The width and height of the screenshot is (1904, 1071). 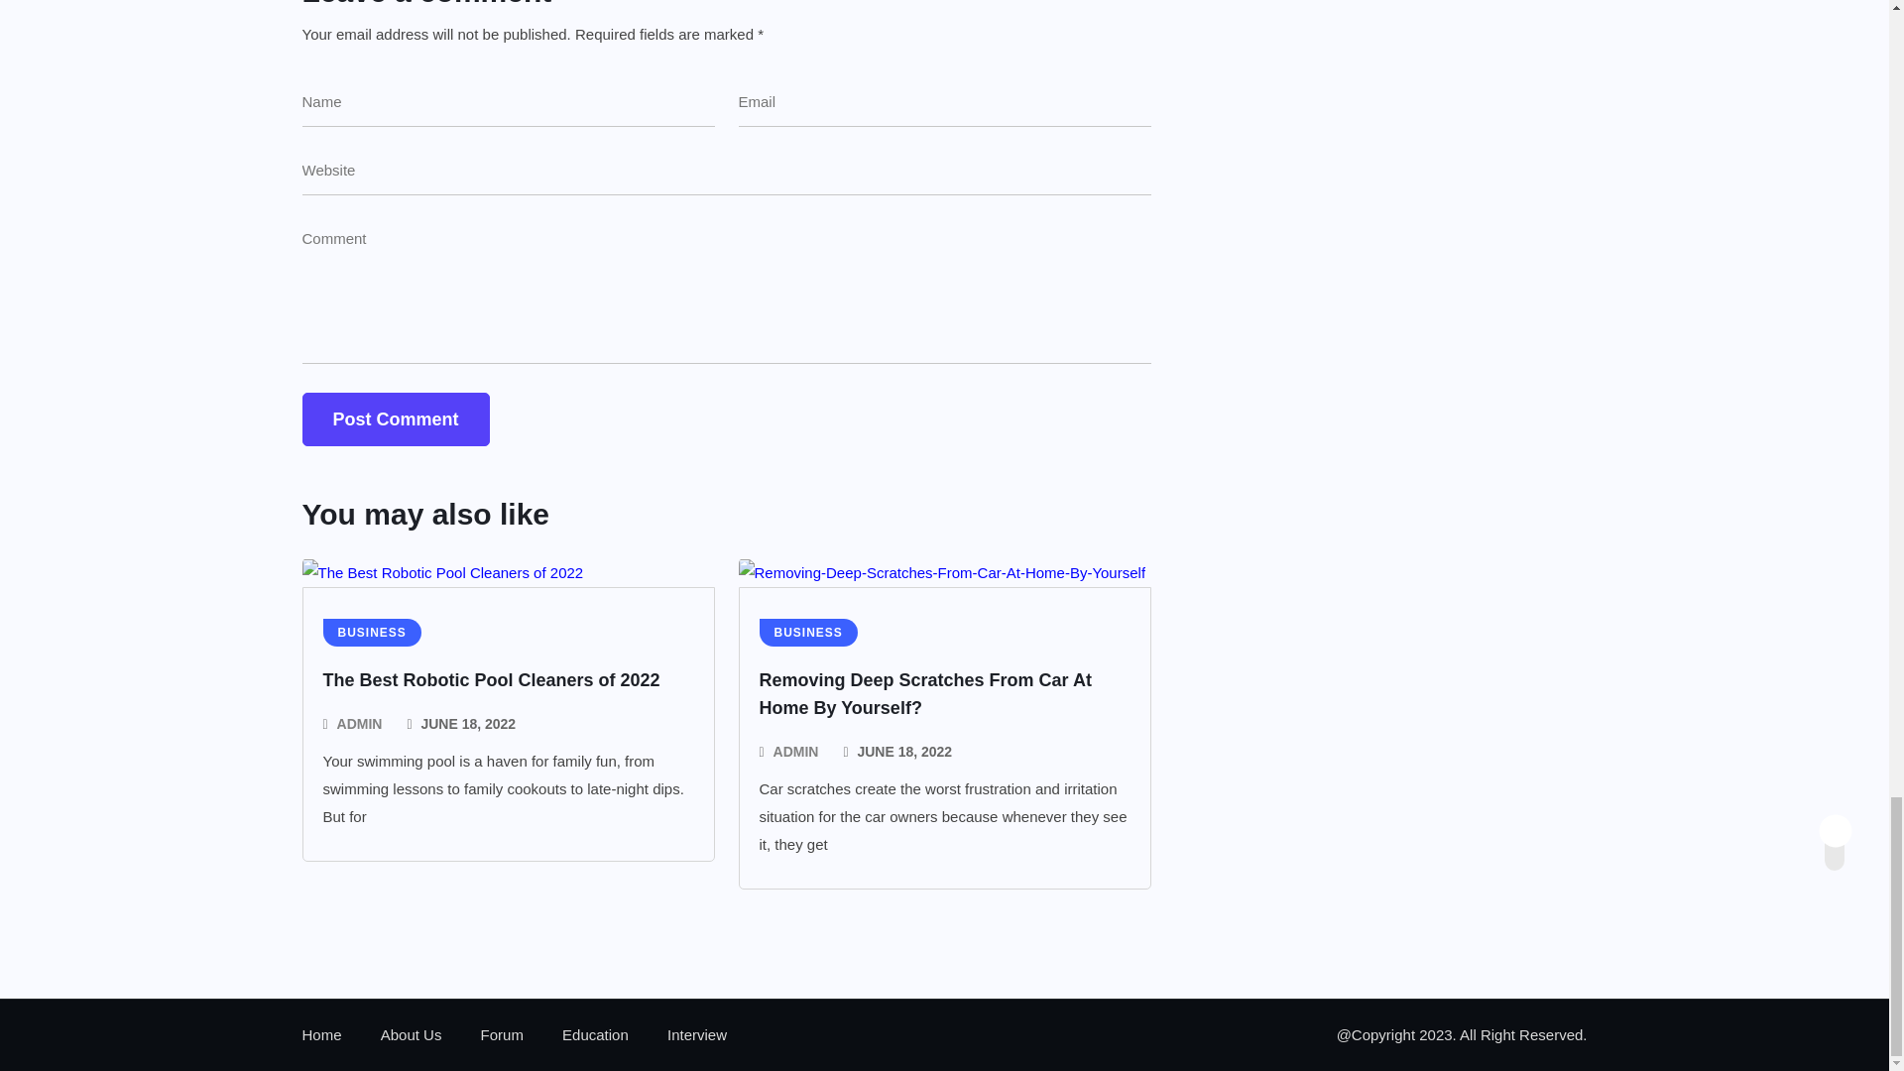 I want to click on Post Comment, so click(x=395, y=419).